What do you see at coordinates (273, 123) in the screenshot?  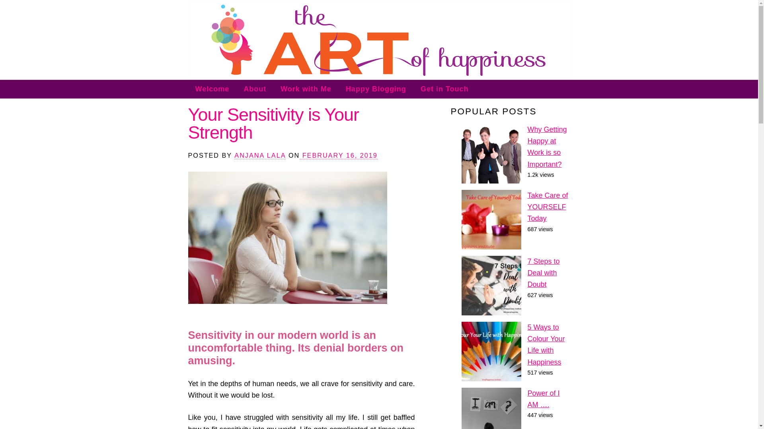 I see `Your Sensitivity is Your Strength` at bounding box center [273, 123].